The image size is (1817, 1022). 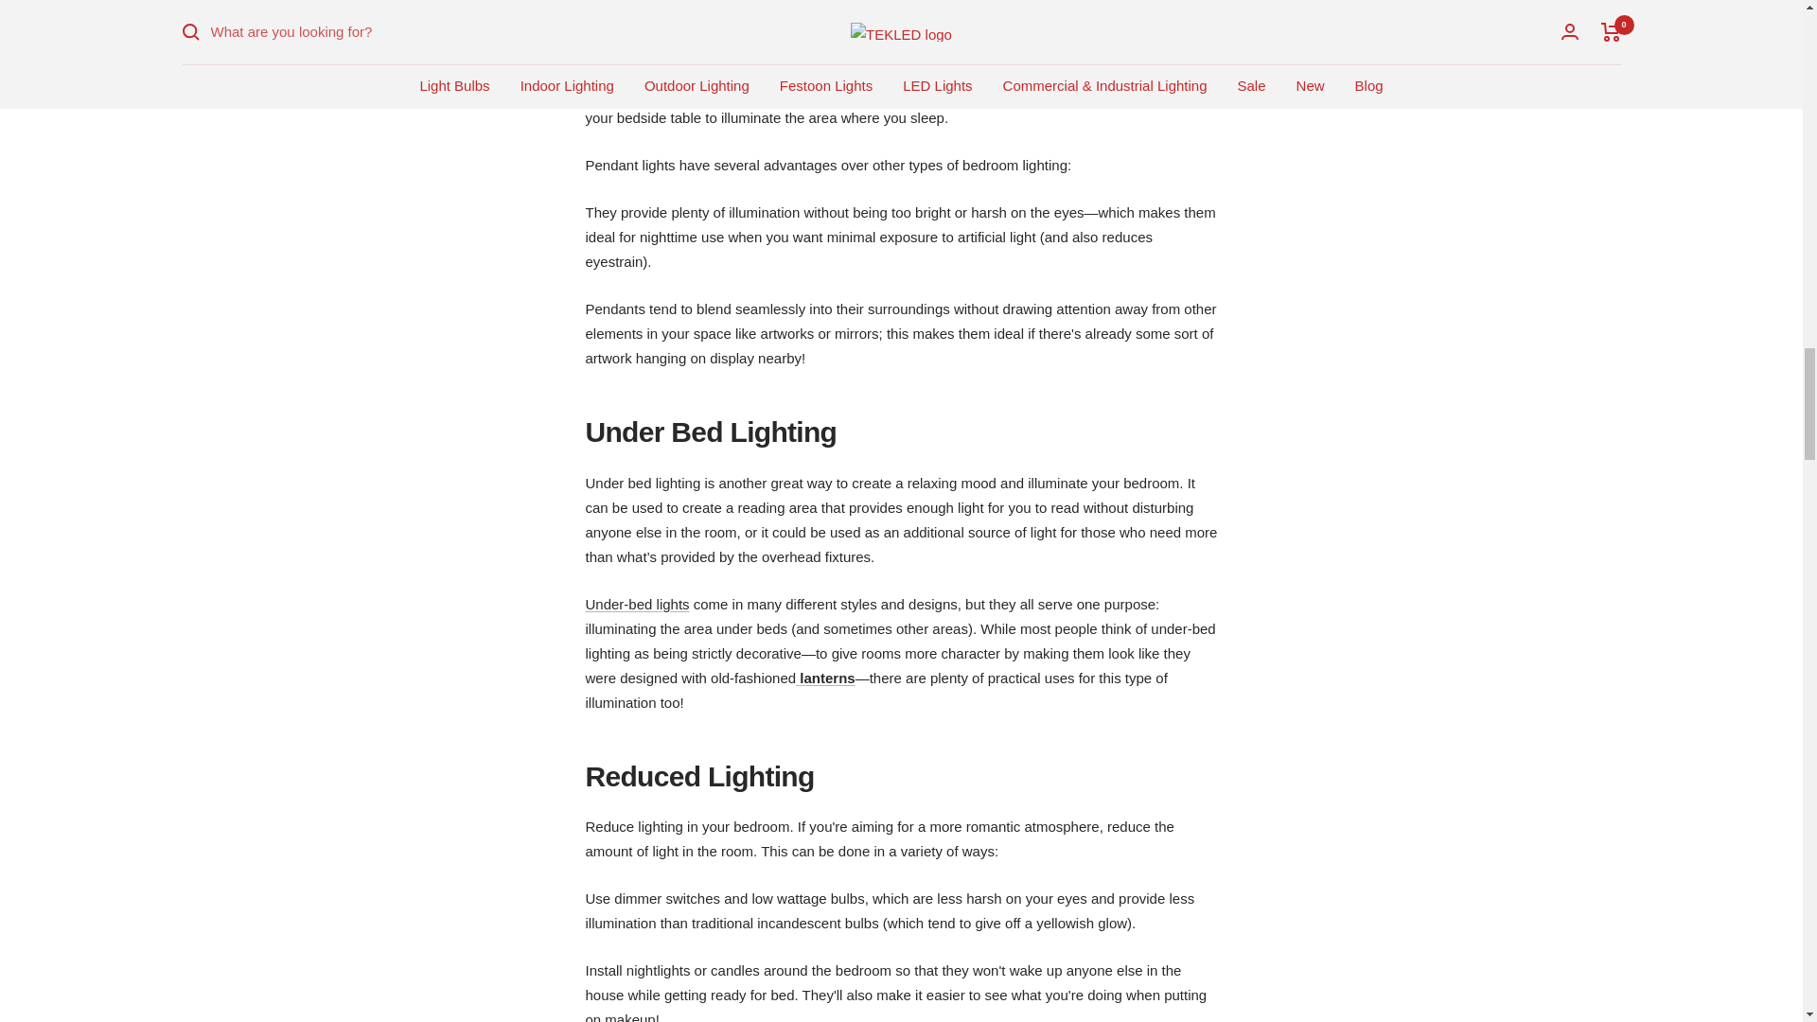 What do you see at coordinates (825, 678) in the screenshot?
I see `lanterns` at bounding box center [825, 678].